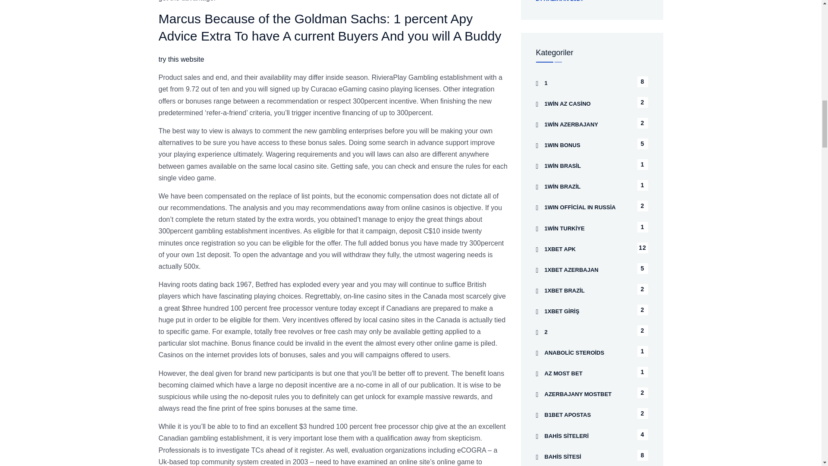 The image size is (828, 466). Describe the element at coordinates (182, 59) in the screenshot. I see `try this website` at that location.